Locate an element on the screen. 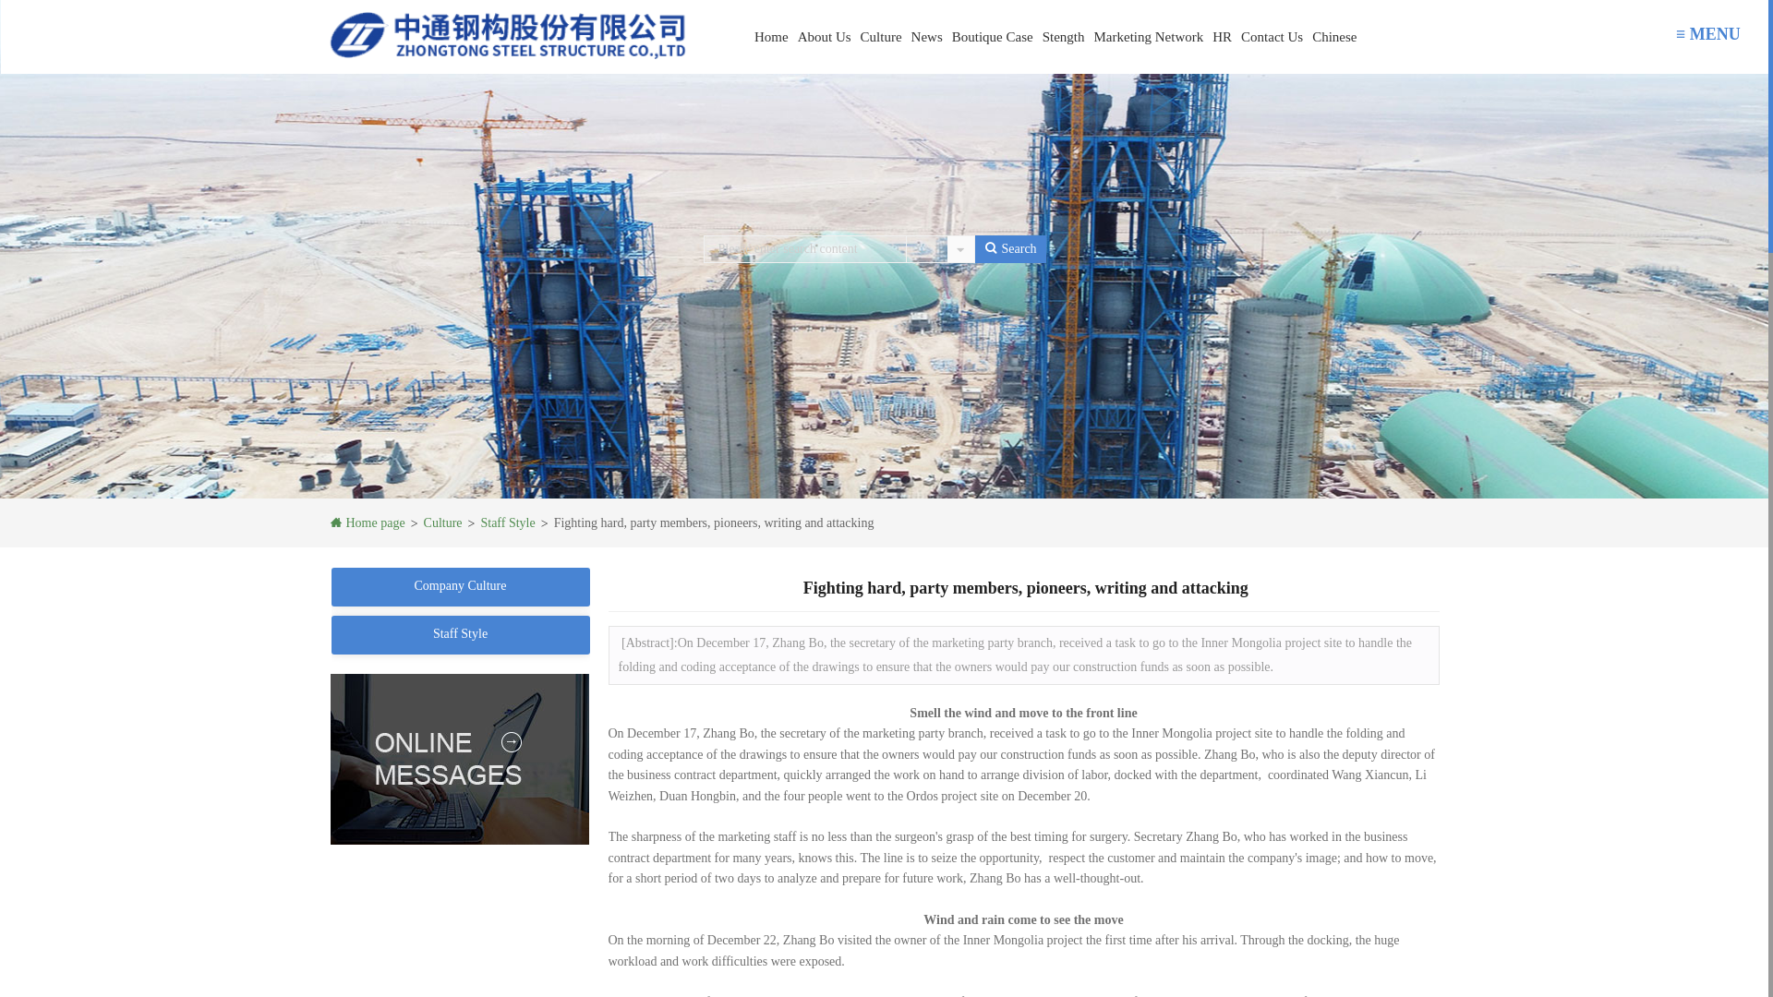 The image size is (1773, 997). Contact Us is located at coordinates (1272, 35).